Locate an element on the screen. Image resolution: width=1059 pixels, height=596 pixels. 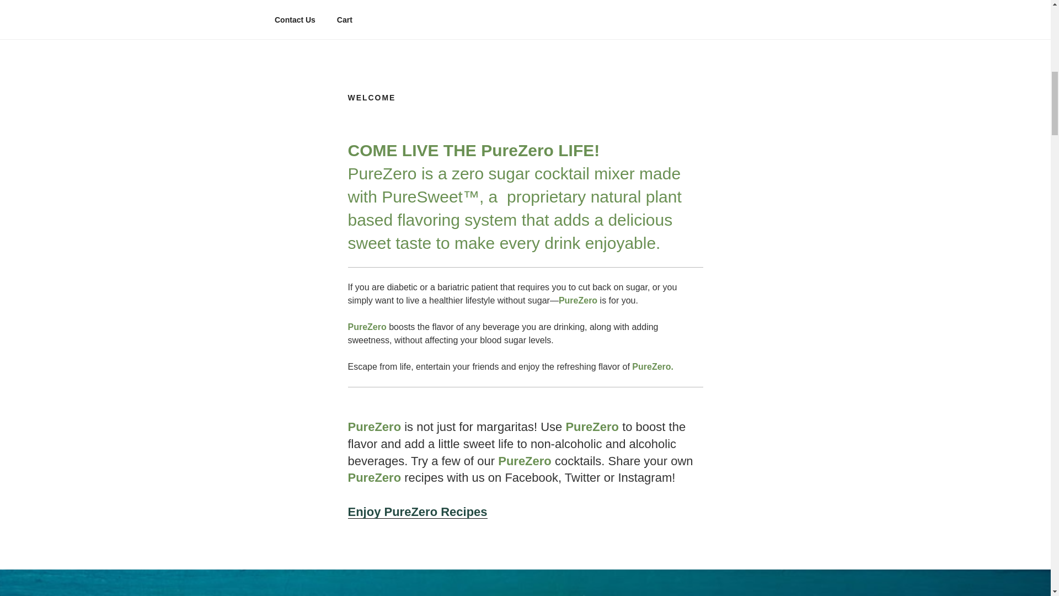
Our Product is located at coordinates (353, 3).